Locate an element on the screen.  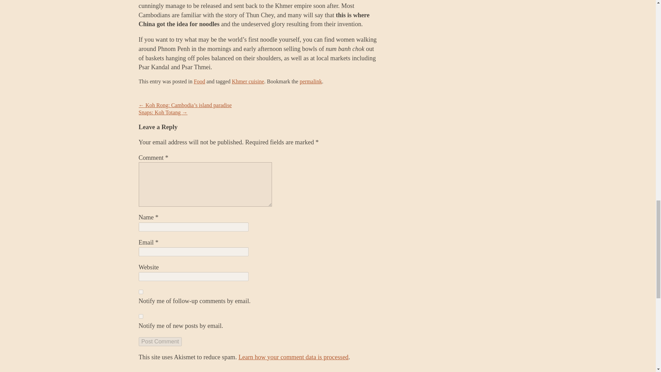
subscribe is located at coordinates (140, 316).